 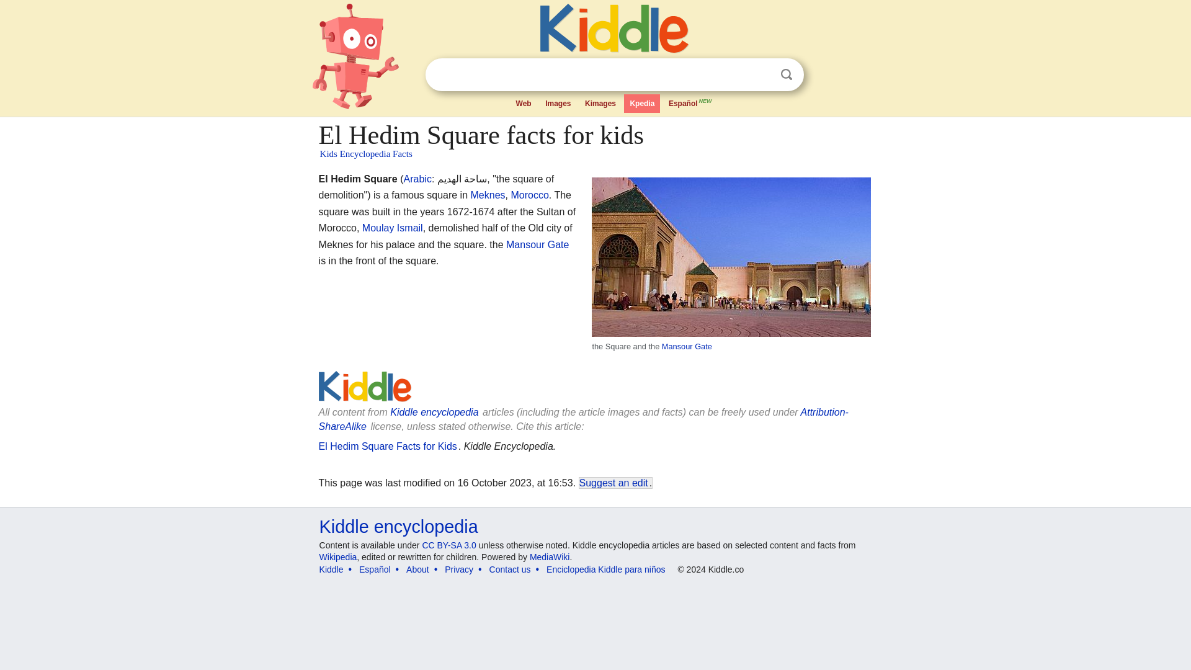 I want to click on Clear, so click(x=761, y=74).